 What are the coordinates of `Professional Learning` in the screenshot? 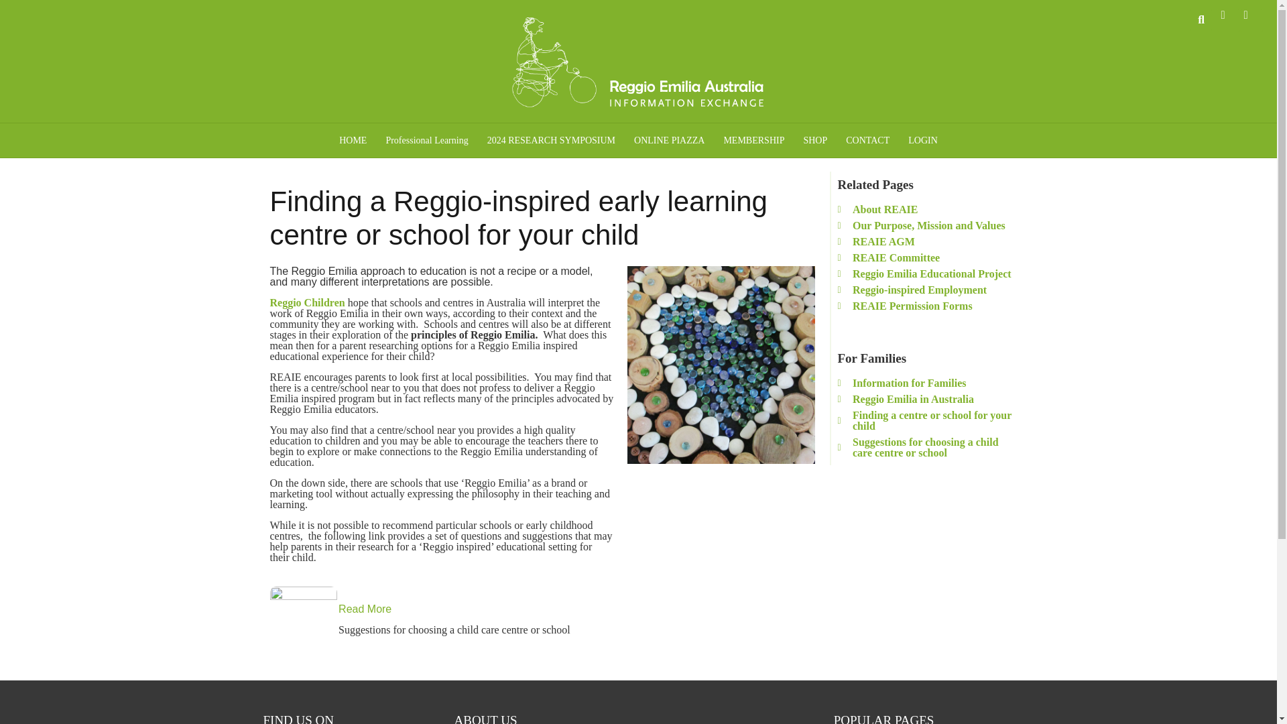 It's located at (426, 141).